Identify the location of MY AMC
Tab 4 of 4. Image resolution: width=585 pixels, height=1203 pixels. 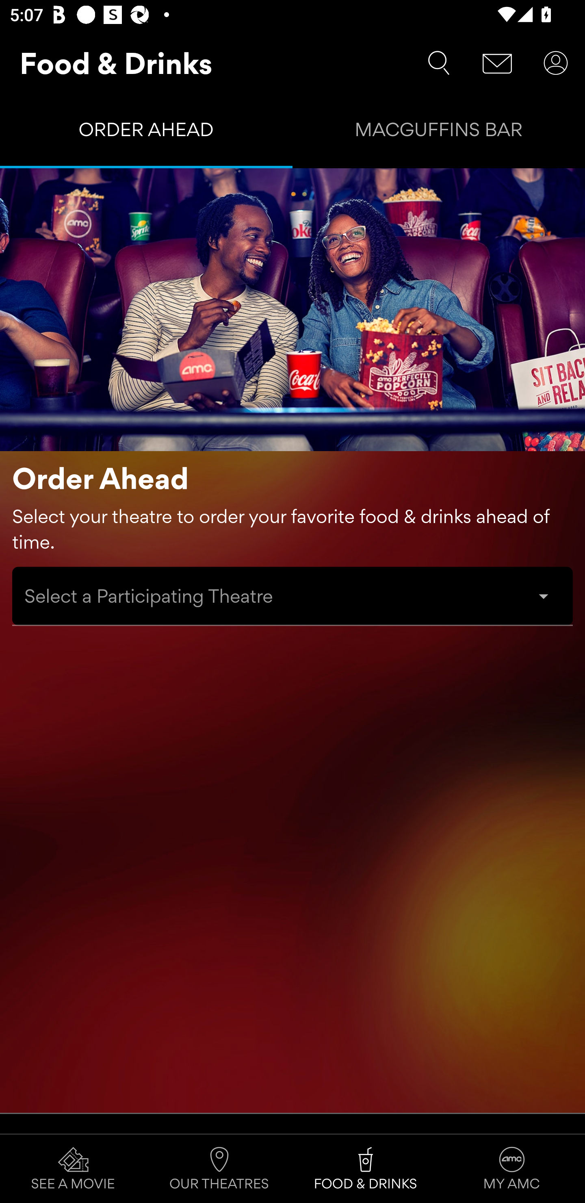
(512, 1169).